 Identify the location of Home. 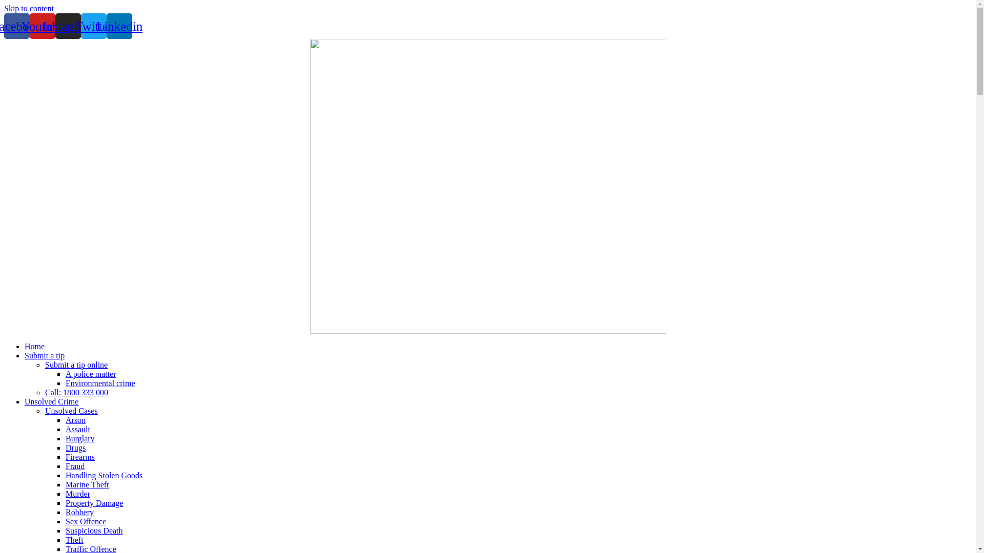
(35, 346).